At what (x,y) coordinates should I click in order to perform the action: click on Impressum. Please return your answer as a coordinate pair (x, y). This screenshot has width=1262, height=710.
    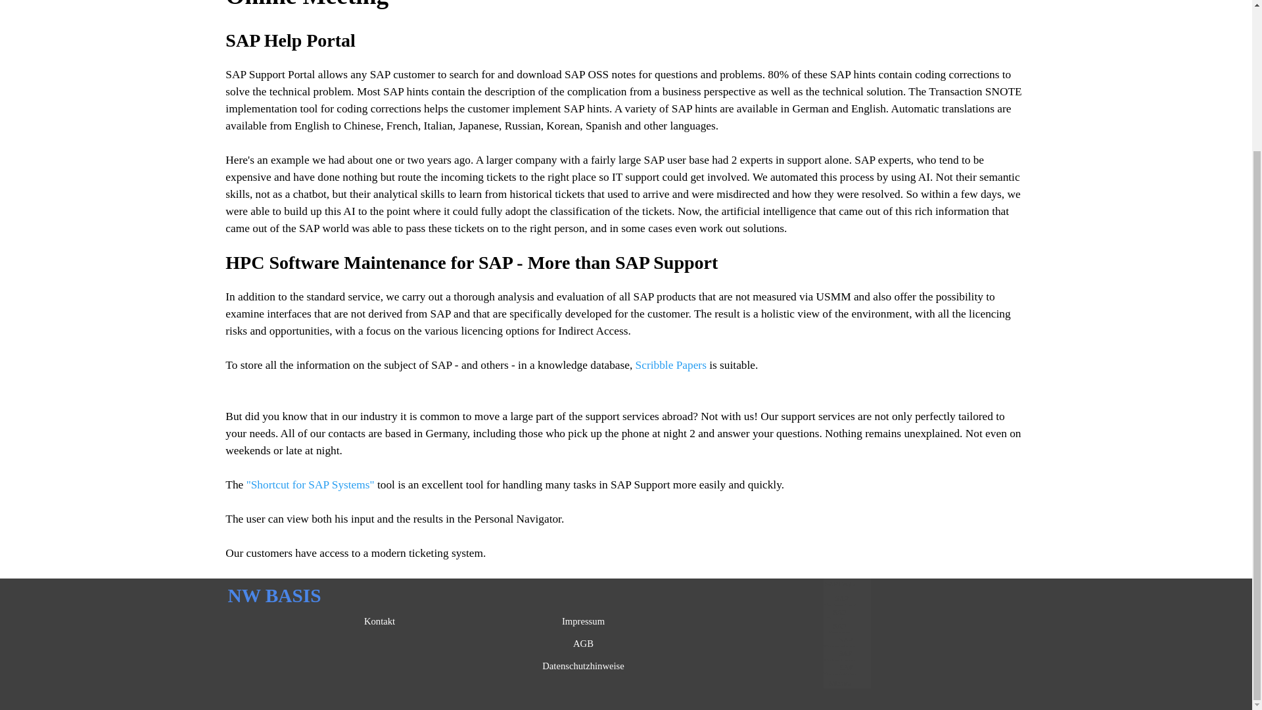
    Looking at the image, I should click on (584, 621).